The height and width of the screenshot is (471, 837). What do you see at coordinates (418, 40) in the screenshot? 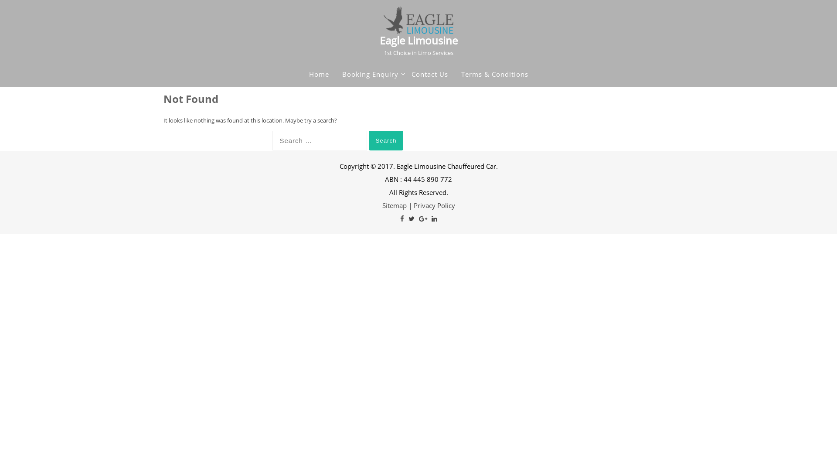
I see `Eagle Limousine` at bounding box center [418, 40].